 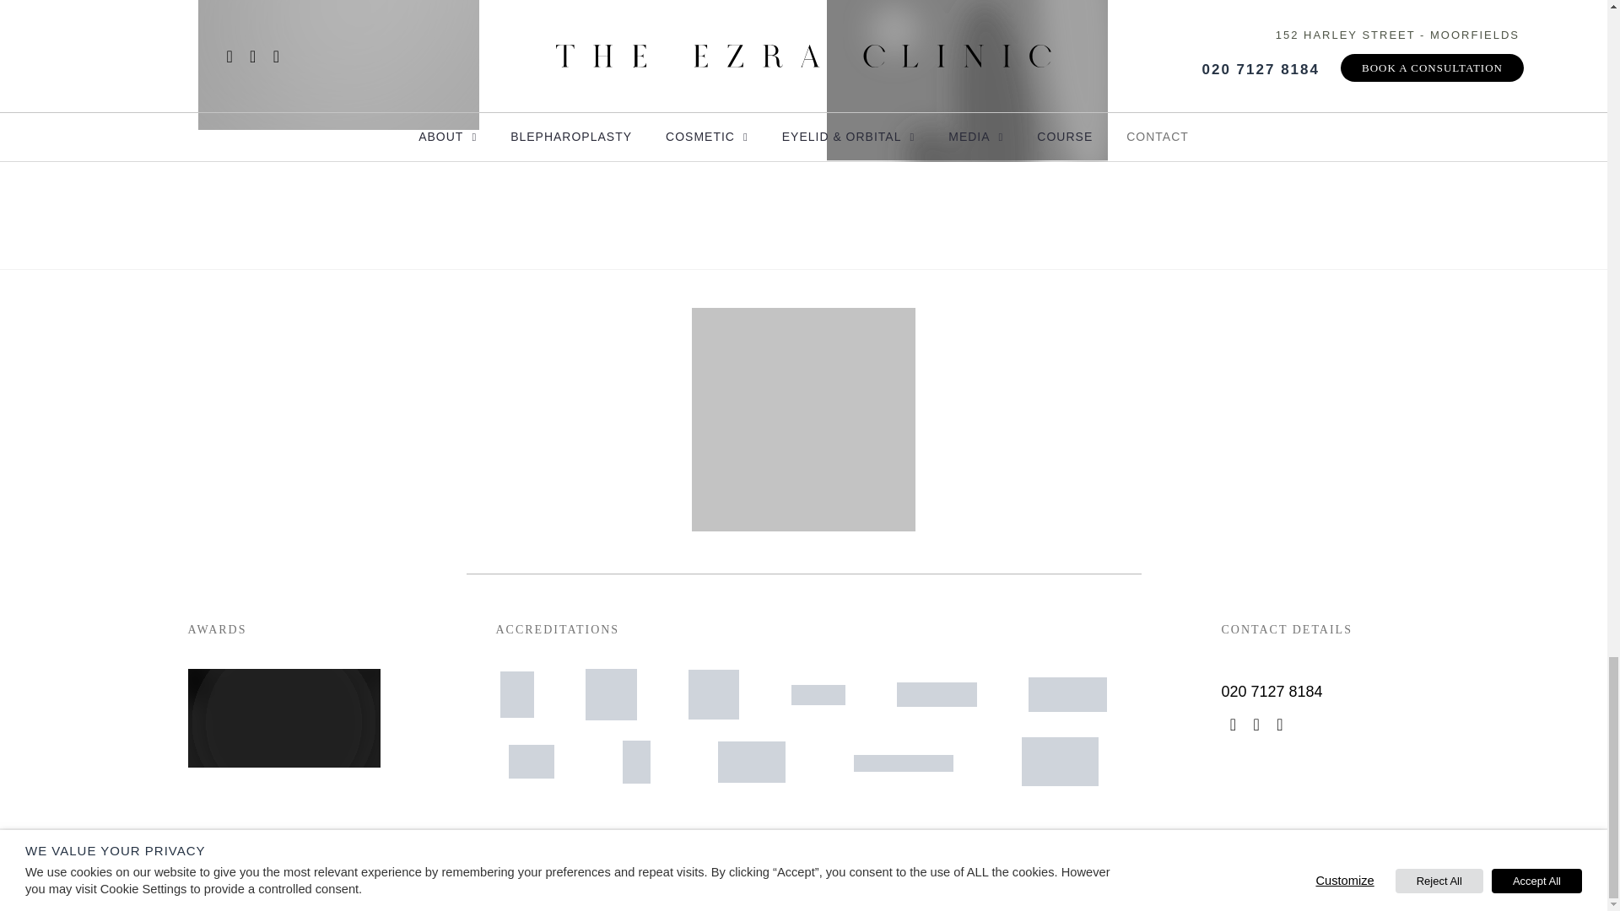 I want to click on Instagram, so click(x=1234, y=724).